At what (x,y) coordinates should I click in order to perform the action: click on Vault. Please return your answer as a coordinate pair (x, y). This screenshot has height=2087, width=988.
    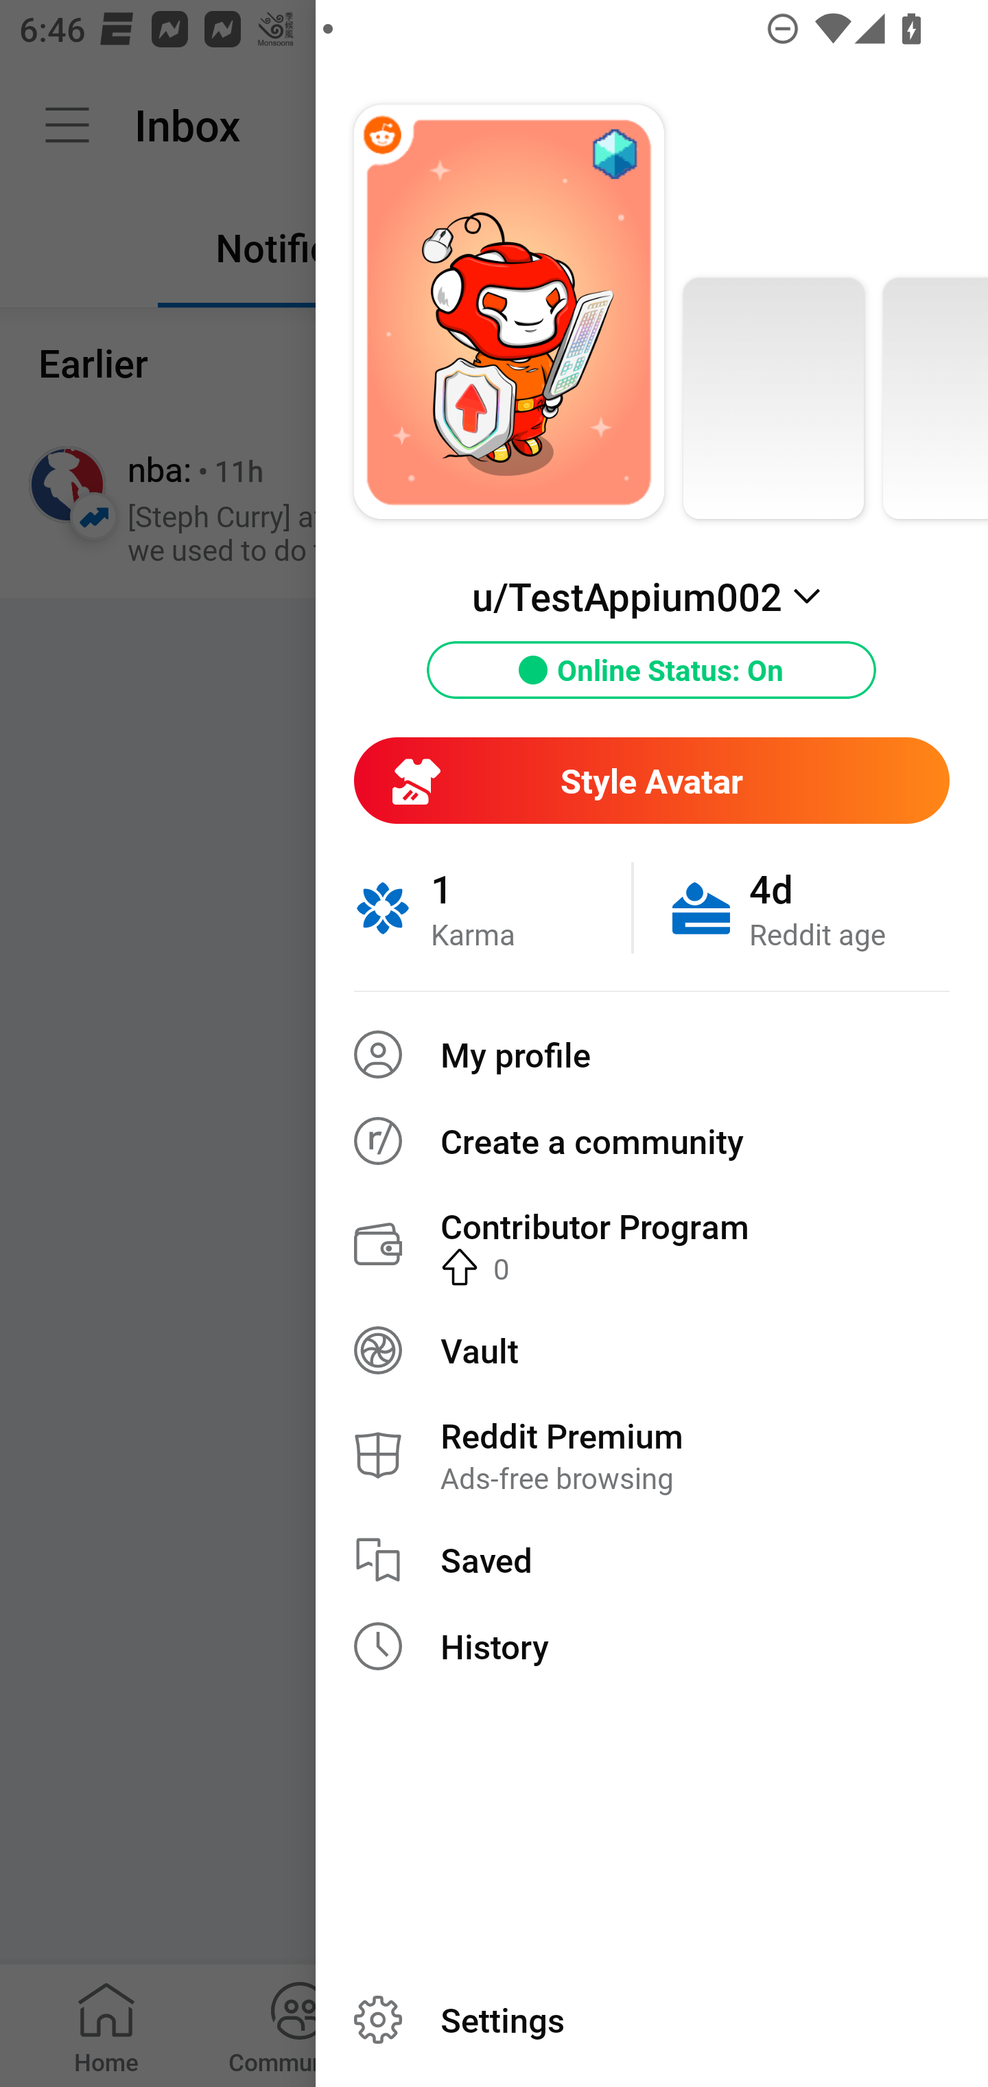
    Looking at the image, I should click on (652, 1350).